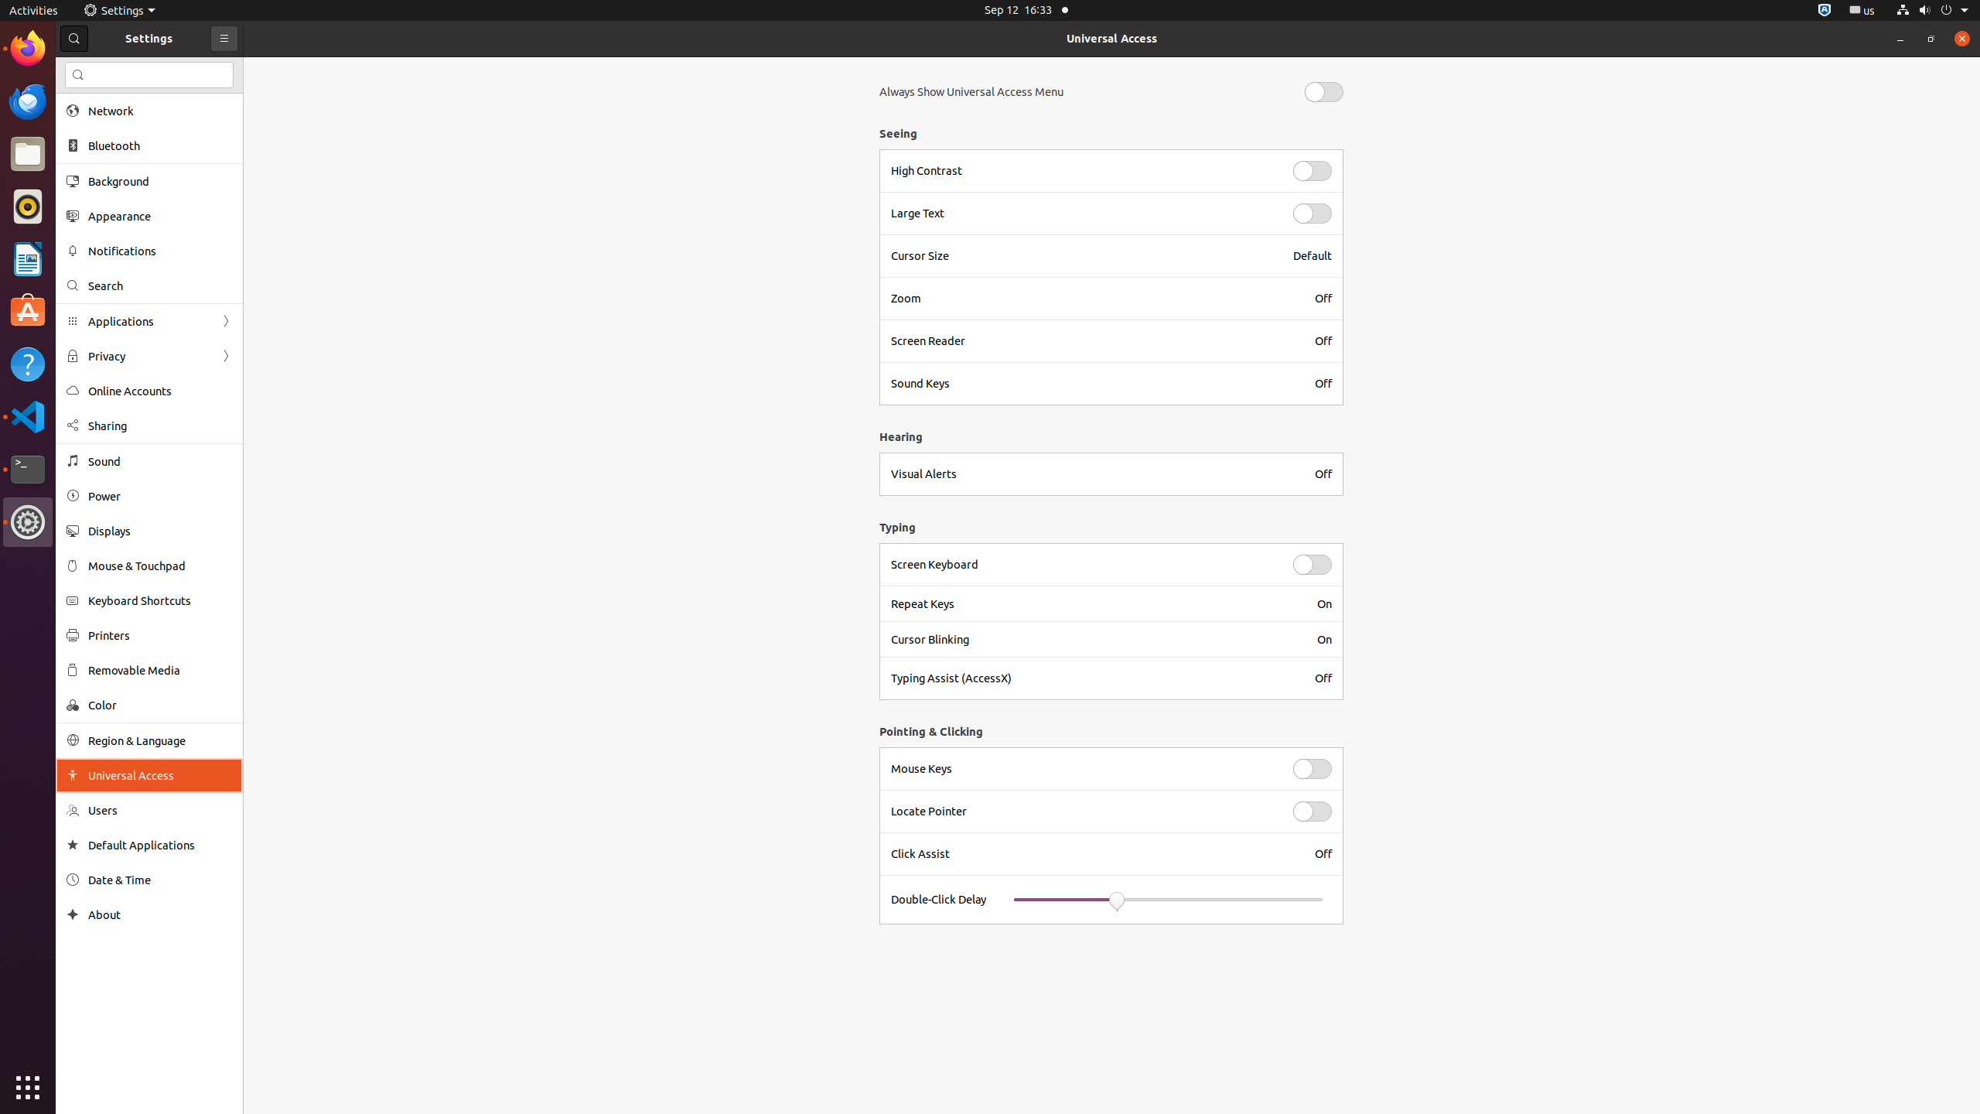 The height and width of the screenshot is (1114, 1980). I want to click on Online Accounts, so click(160, 391).